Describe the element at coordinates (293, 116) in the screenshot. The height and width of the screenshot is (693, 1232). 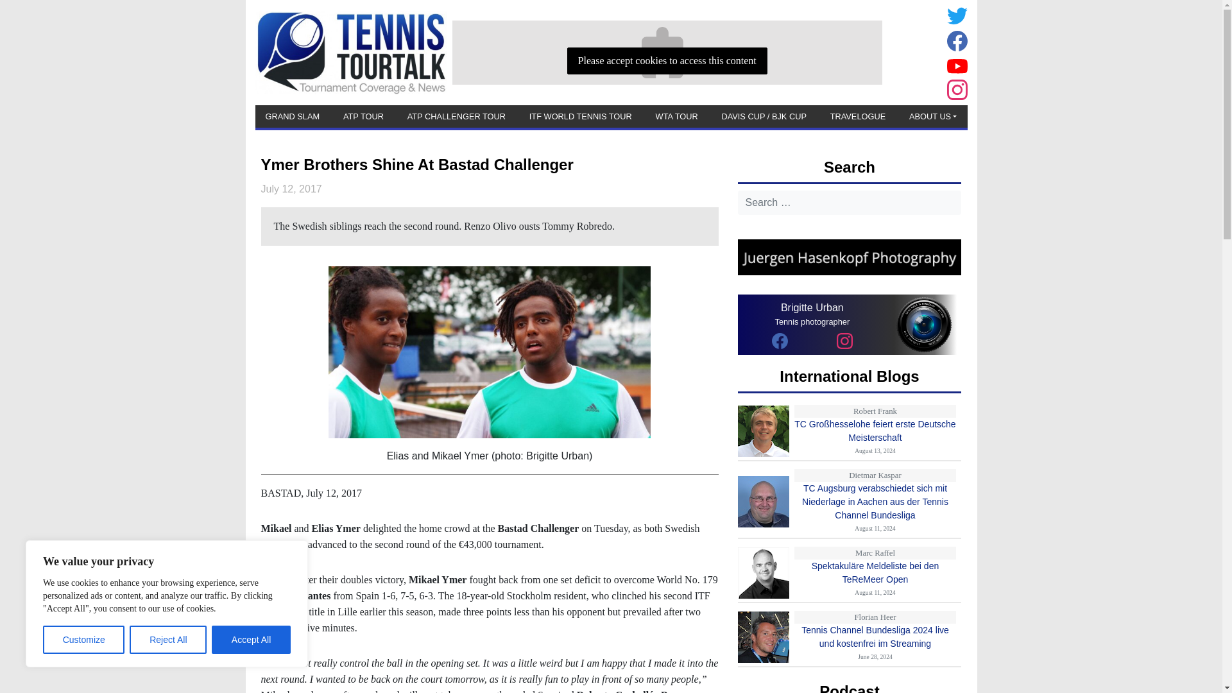
I see `GRAND SLAM` at that location.